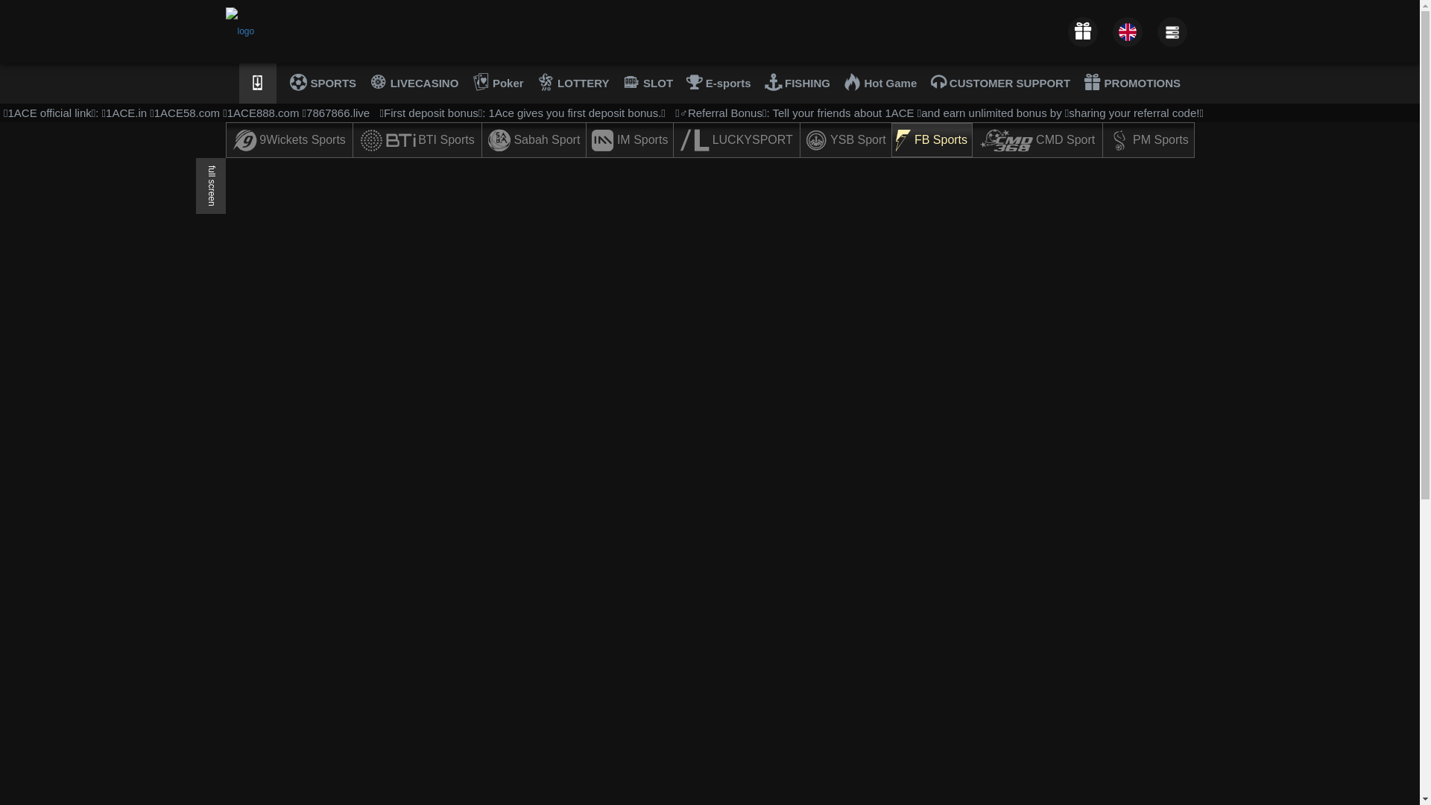 The width and height of the screenshot is (1431, 805). I want to click on Hot Game, so click(880, 83).